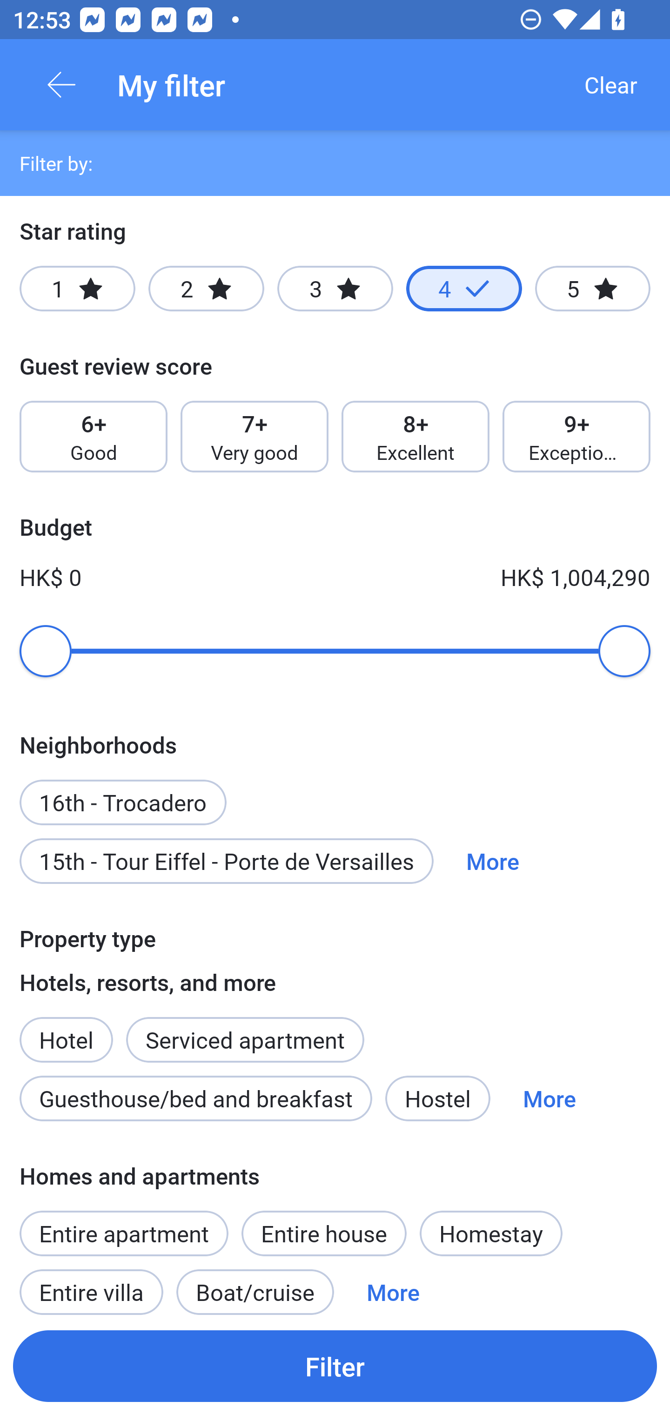 This screenshot has width=670, height=1415. Describe the element at coordinates (77, 289) in the screenshot. I see `1` at that location.